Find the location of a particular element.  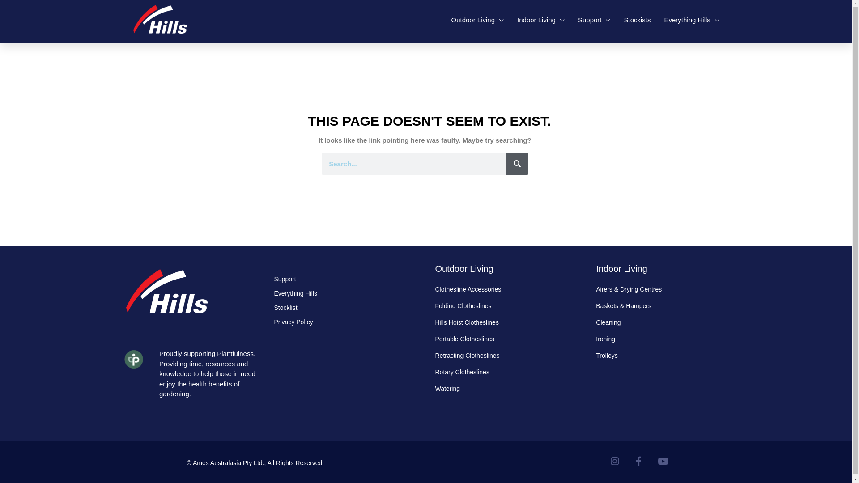

Indoor Living is located at coordinates (622, 269).